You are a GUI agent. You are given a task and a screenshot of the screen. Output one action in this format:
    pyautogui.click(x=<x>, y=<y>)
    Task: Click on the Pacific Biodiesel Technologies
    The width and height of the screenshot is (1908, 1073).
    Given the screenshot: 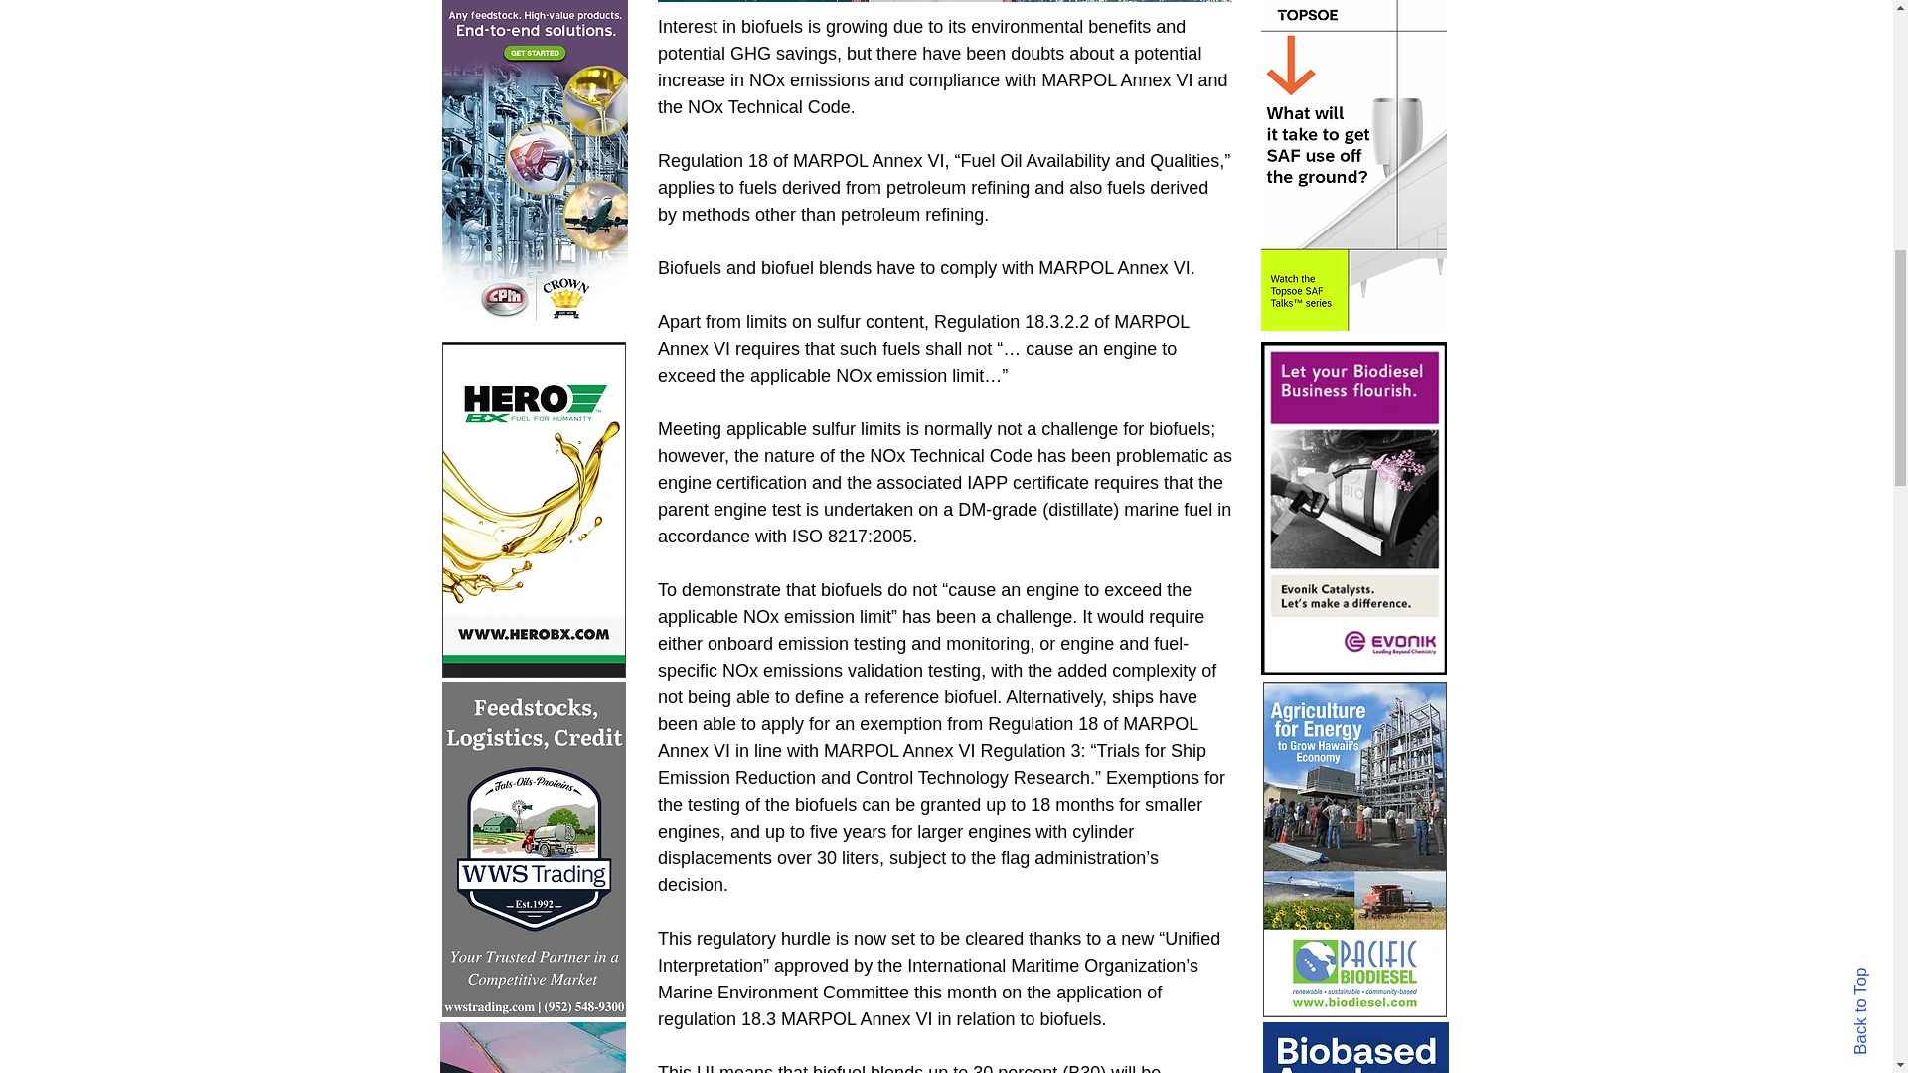 What is the action you would take?
    pyautogui.click(x=1353, y=848)
    